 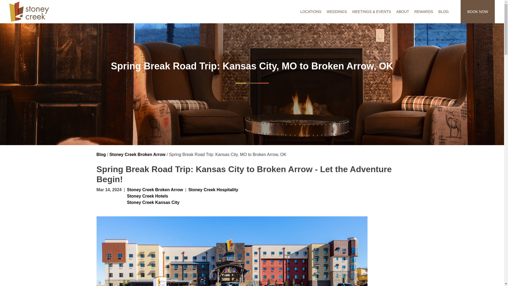 I want to click on BLOG, so click(x=443, y=11).